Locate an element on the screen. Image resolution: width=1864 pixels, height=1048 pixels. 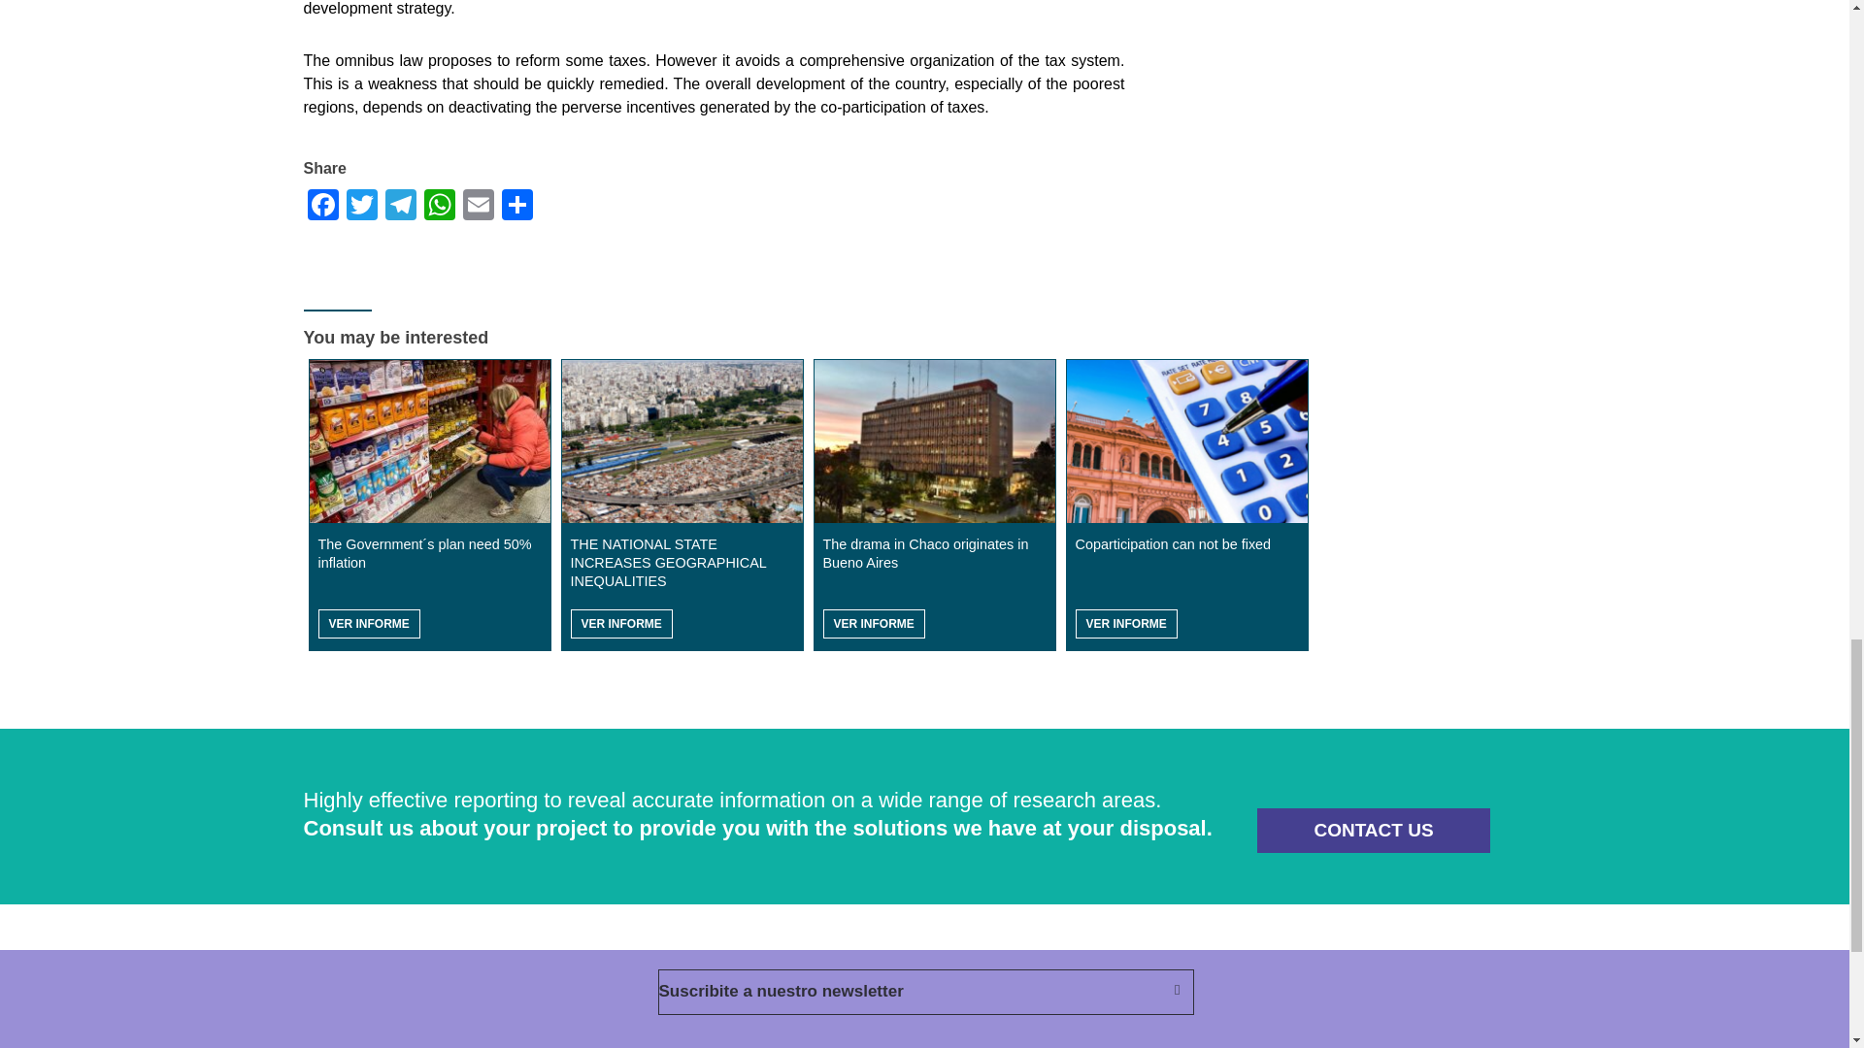
Facebook is located at coordinates (321, 204).